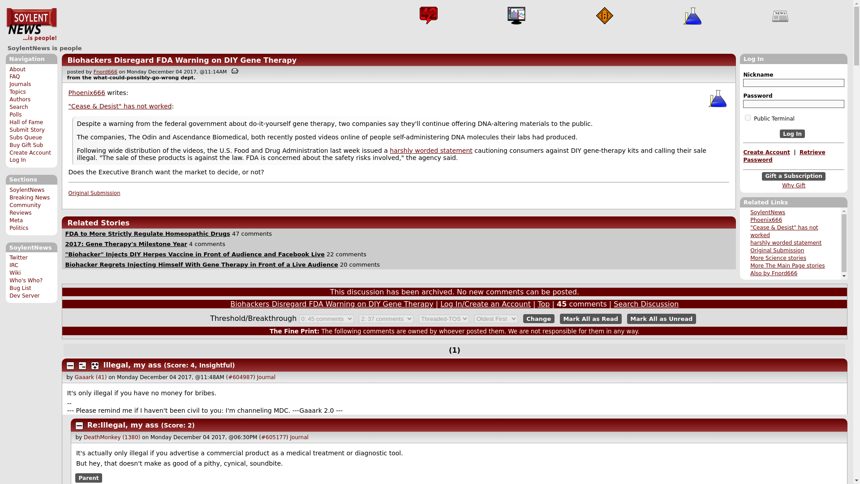  What do you see at coordinates (26, 122) in the screenshot?
I see `Hall of Fame` at bounding box center [26, 122].